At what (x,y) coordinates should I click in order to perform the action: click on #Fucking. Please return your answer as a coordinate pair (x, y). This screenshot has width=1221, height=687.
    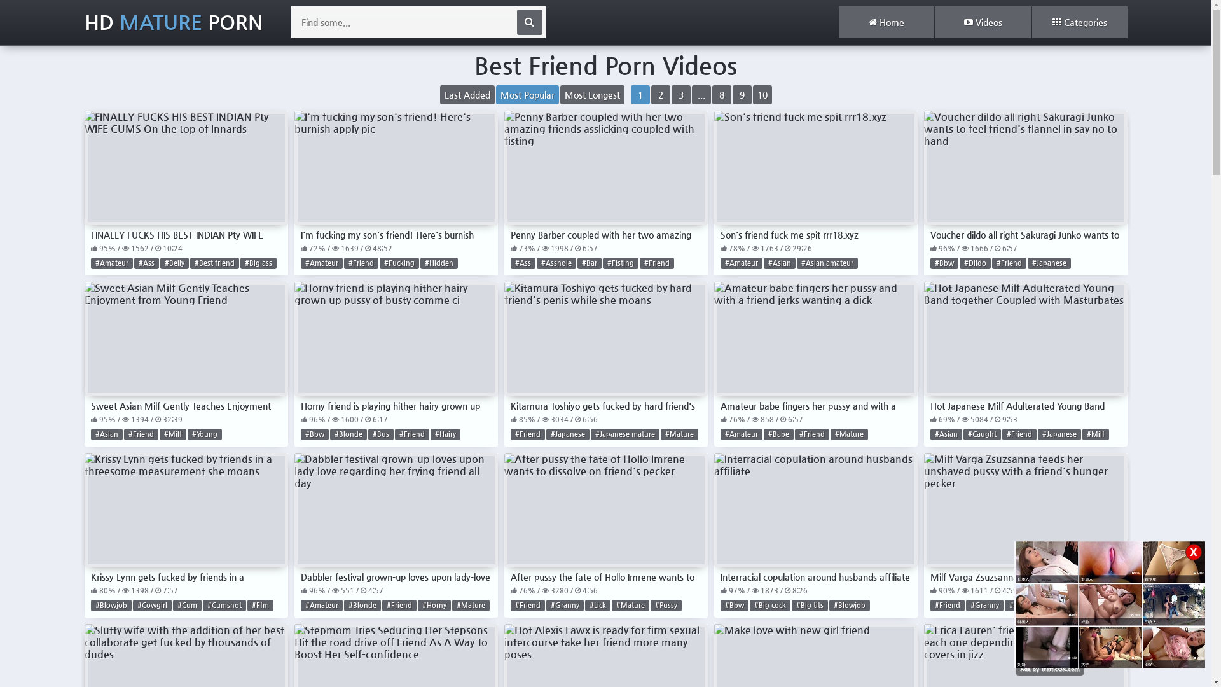
    Looking at the image, I should click on (399, 263).